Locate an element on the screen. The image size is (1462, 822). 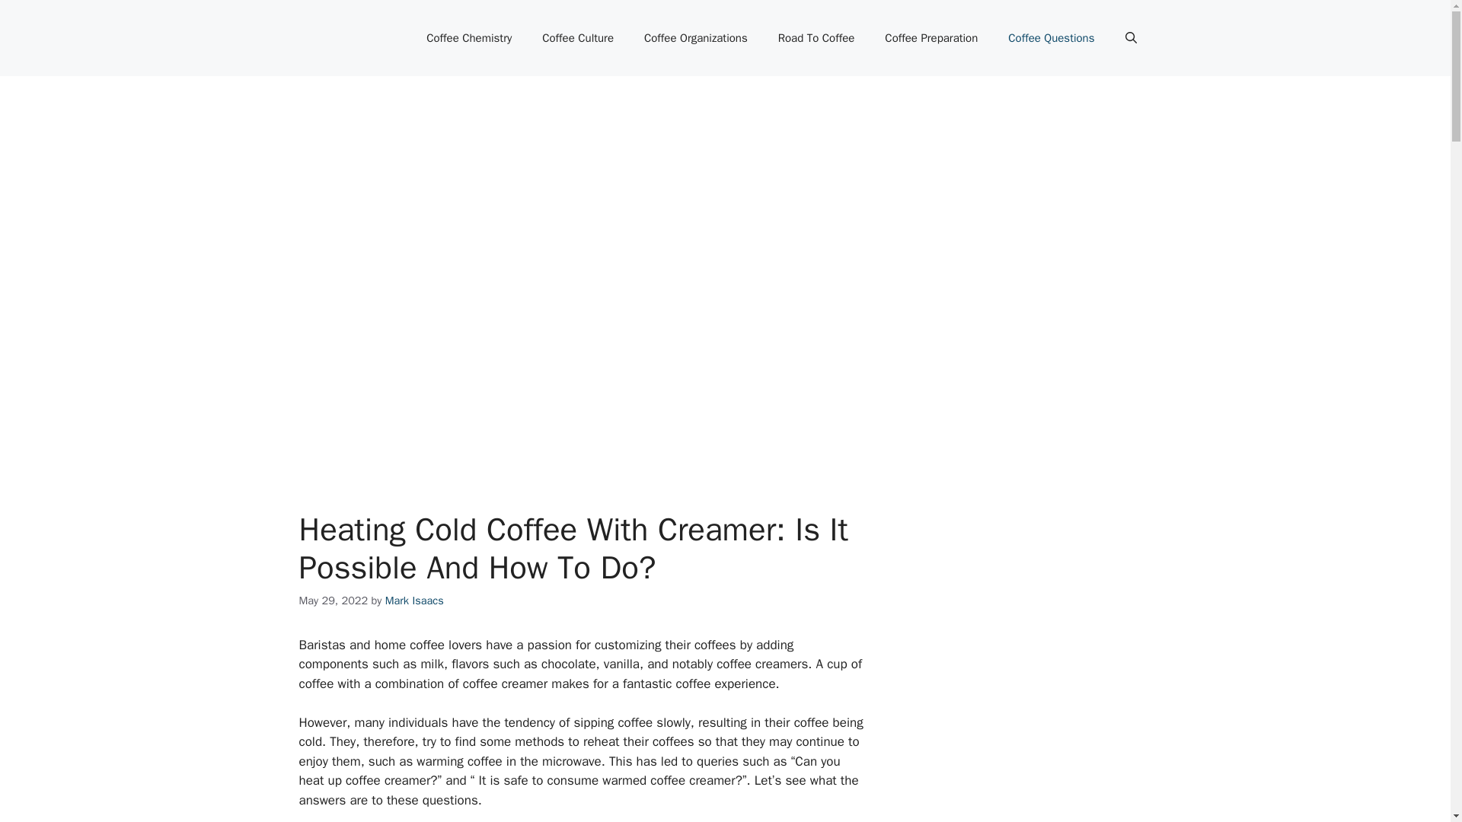
Coffee Organizations is located at coordinates (696, 38).